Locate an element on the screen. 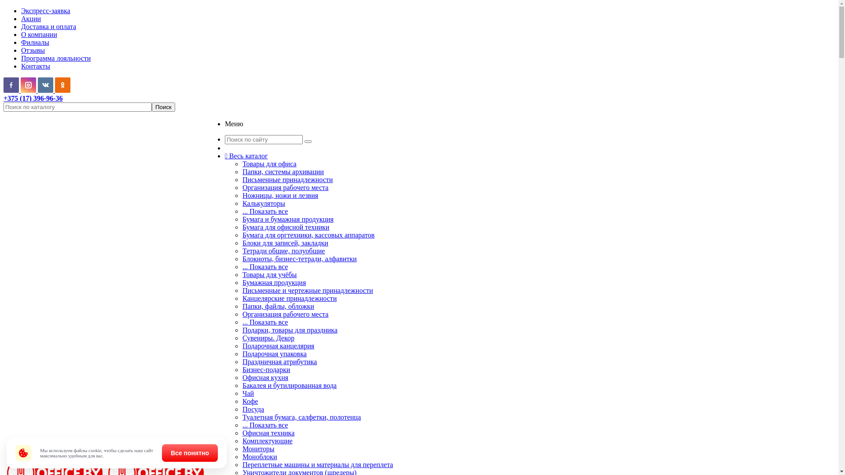  Facebook is located at coordinates (11, 85).